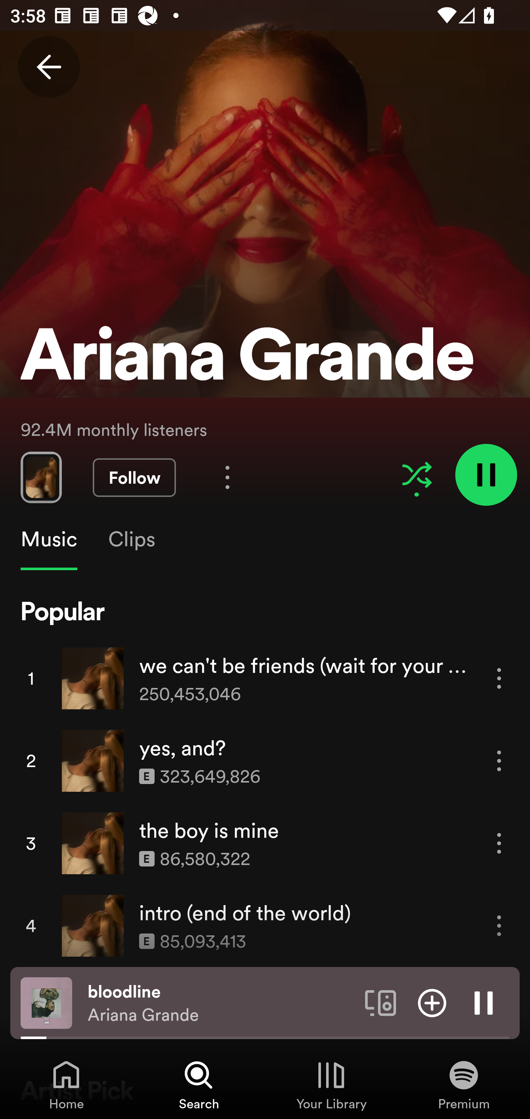  What do you see at coordinates (381, 1002) in the screenshot?
I see `Connect to a device. Opens the devices menu` at bounding box center [381, 1002].